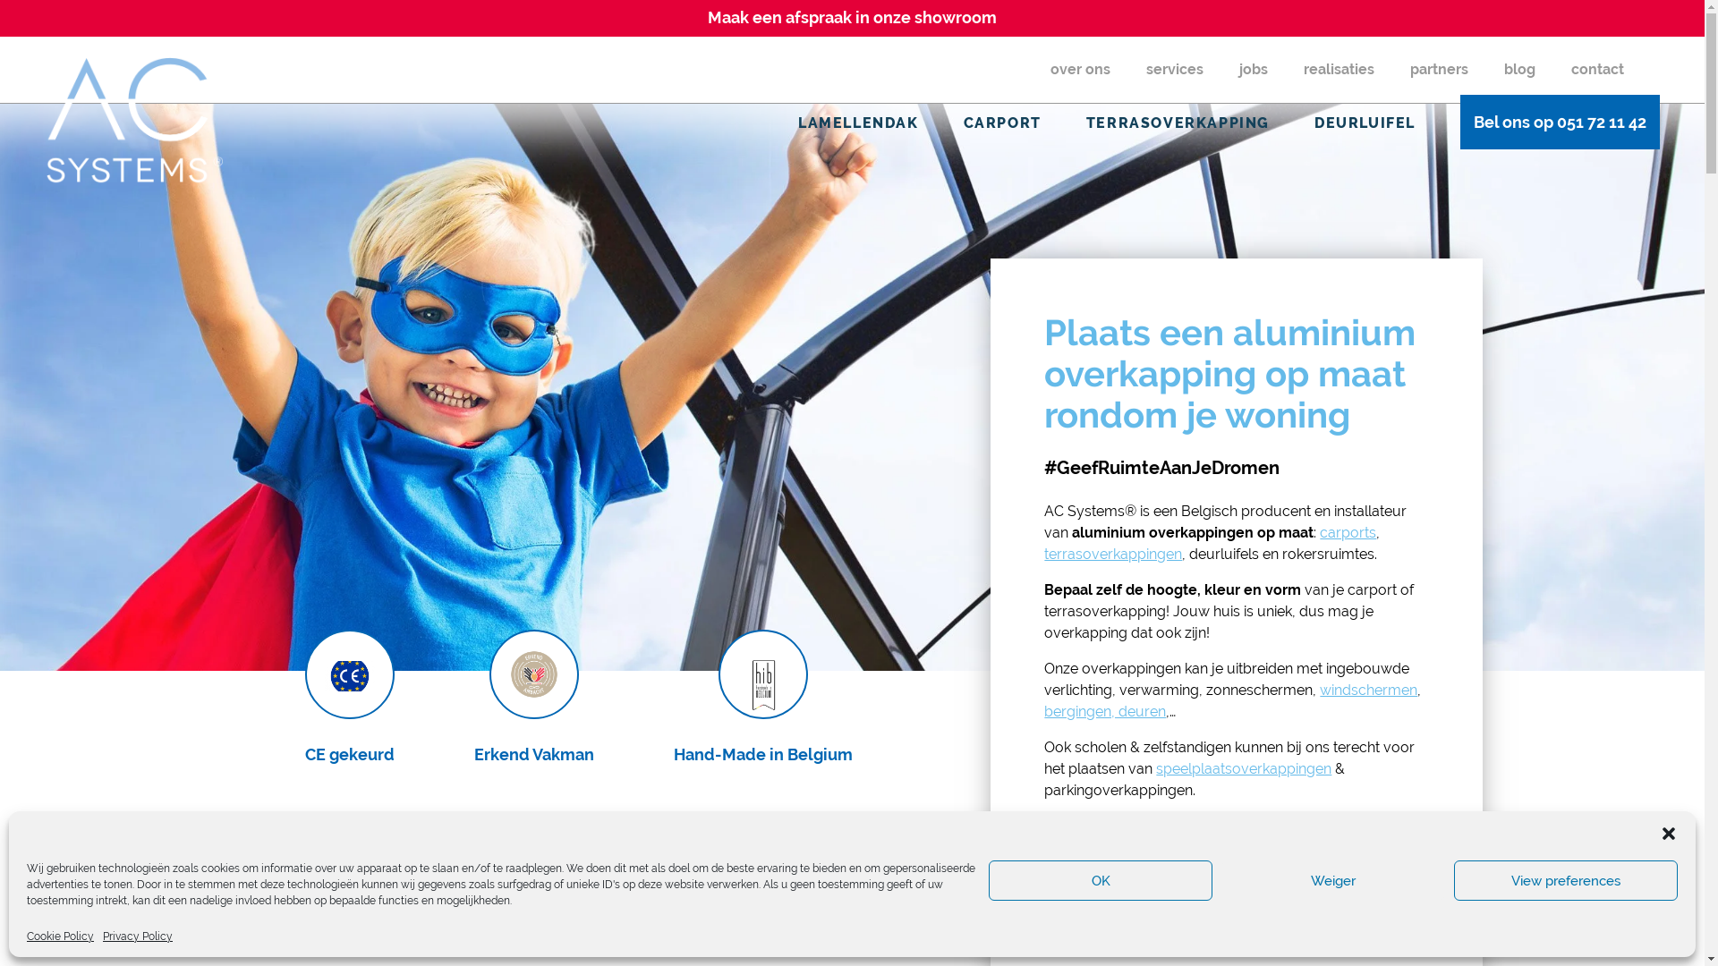 The width and height of the screenshot is (1718, 966). I want to click on LAMELLENDAK, so click(859, 123).